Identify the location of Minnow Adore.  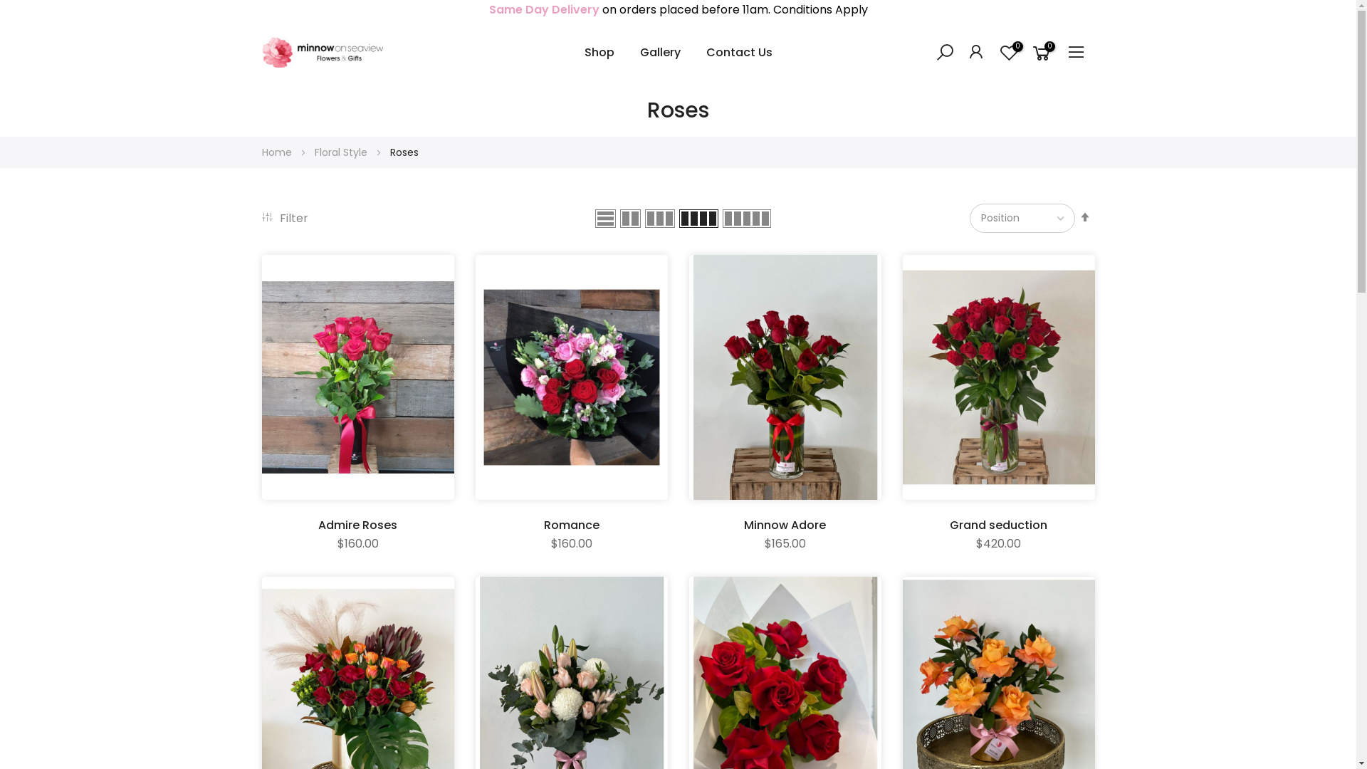
(785, 525).